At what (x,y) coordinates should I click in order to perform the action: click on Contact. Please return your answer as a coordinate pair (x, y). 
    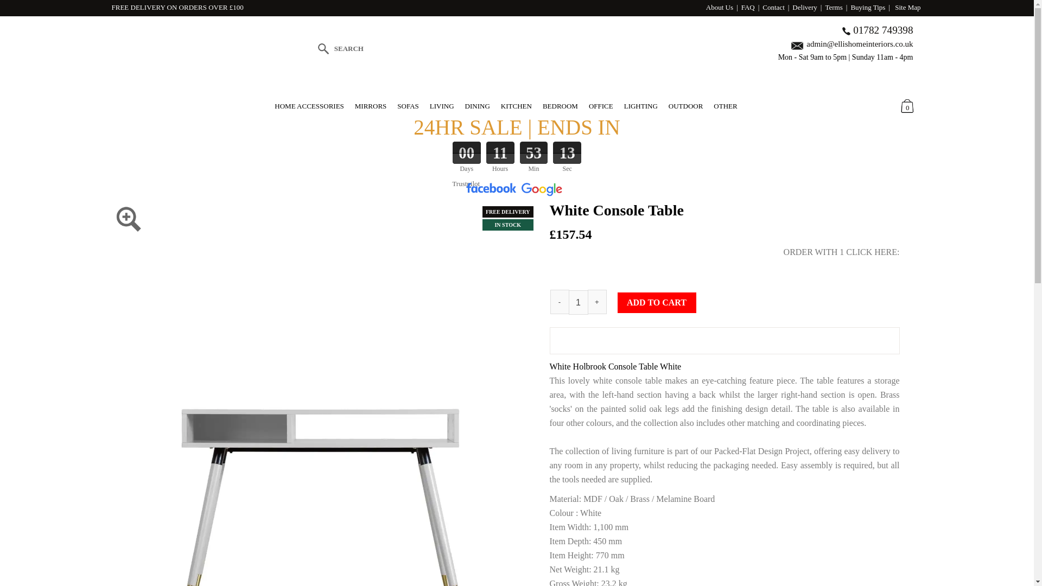
    Looking at the image, I should click on (773, 7).